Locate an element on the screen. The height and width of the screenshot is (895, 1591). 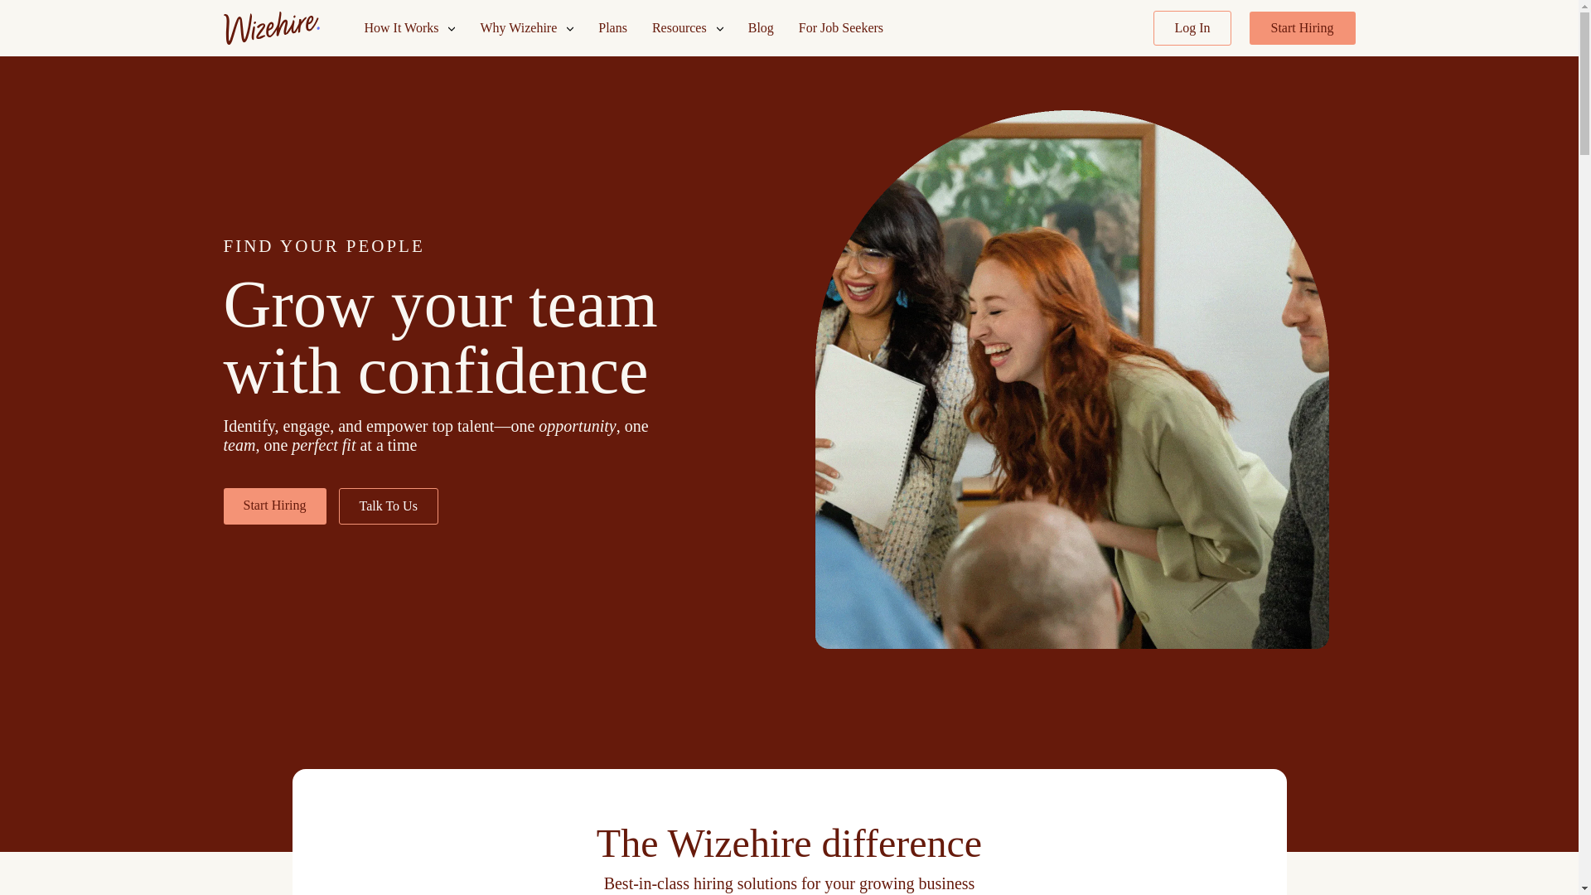
Why Wizehire is located at coordinates (526, 28).